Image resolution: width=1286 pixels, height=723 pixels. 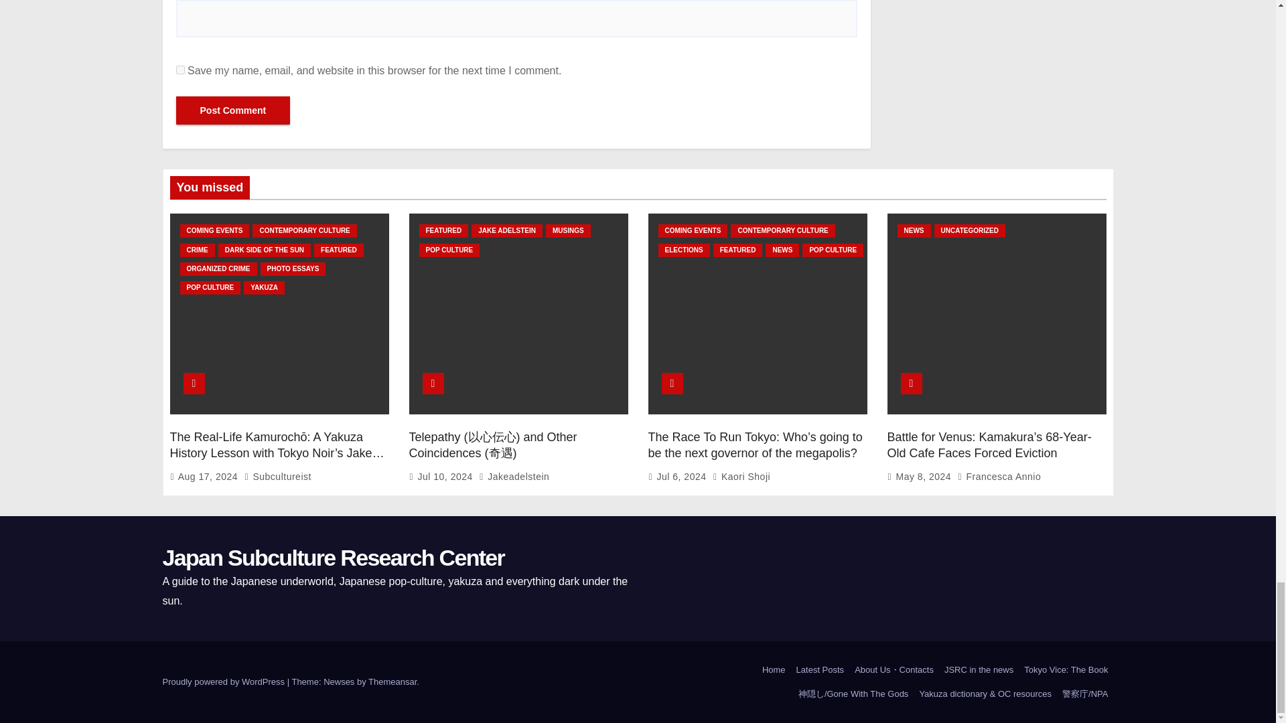 What do you see at coordinates (232, 110) in the screenshot?
I see `Post Comment` at bounding box center [232, 110].